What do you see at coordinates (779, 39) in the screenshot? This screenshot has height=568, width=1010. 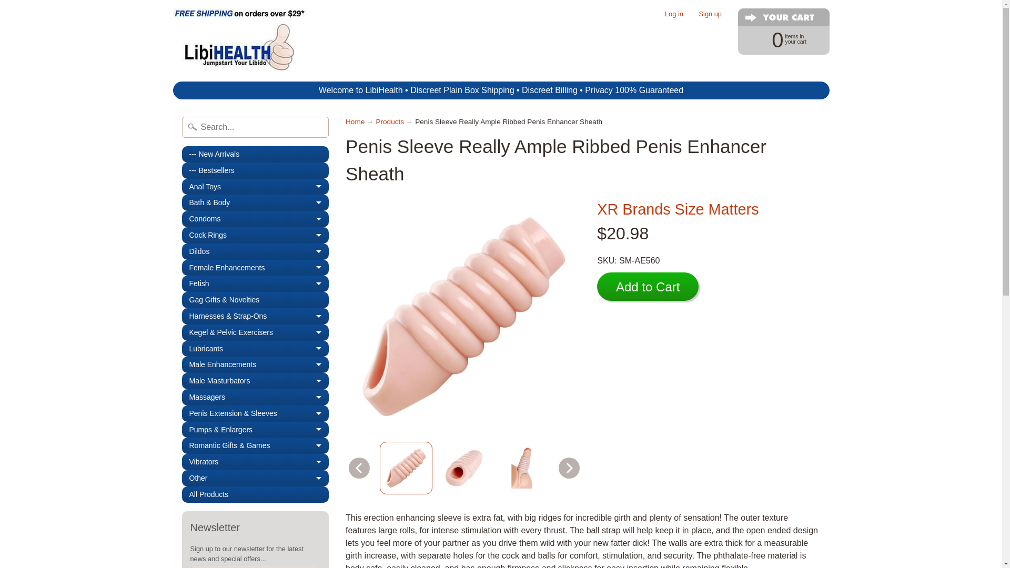 I see `Penis Sleeve Really Ample Ribbed Penis Enhancer Sheath` at bounding box center [779, 39].